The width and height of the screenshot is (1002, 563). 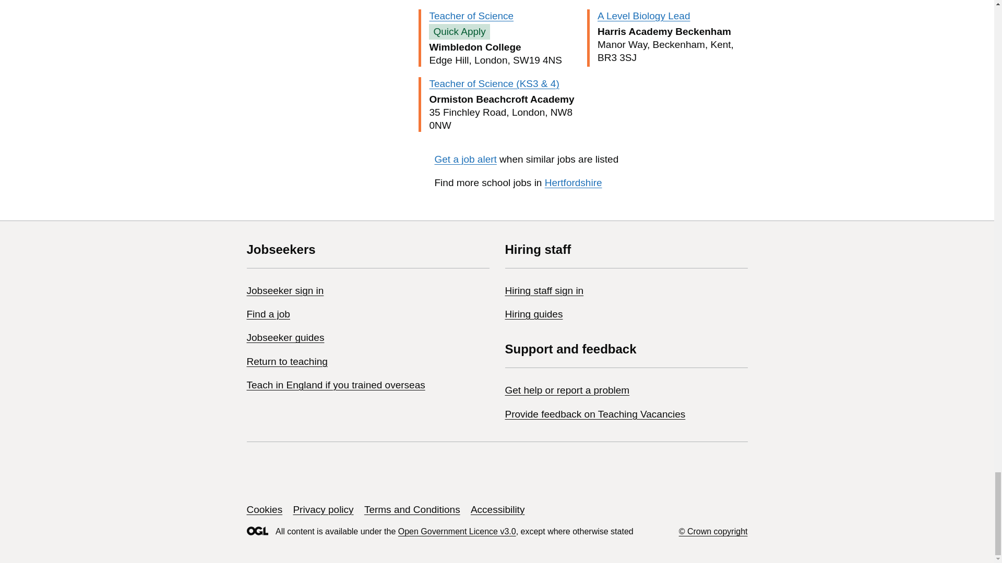 What do you see at coordinates (573, 182) in the screenshot?
I see `Hertfordshire` at bounding box center [573, 182].